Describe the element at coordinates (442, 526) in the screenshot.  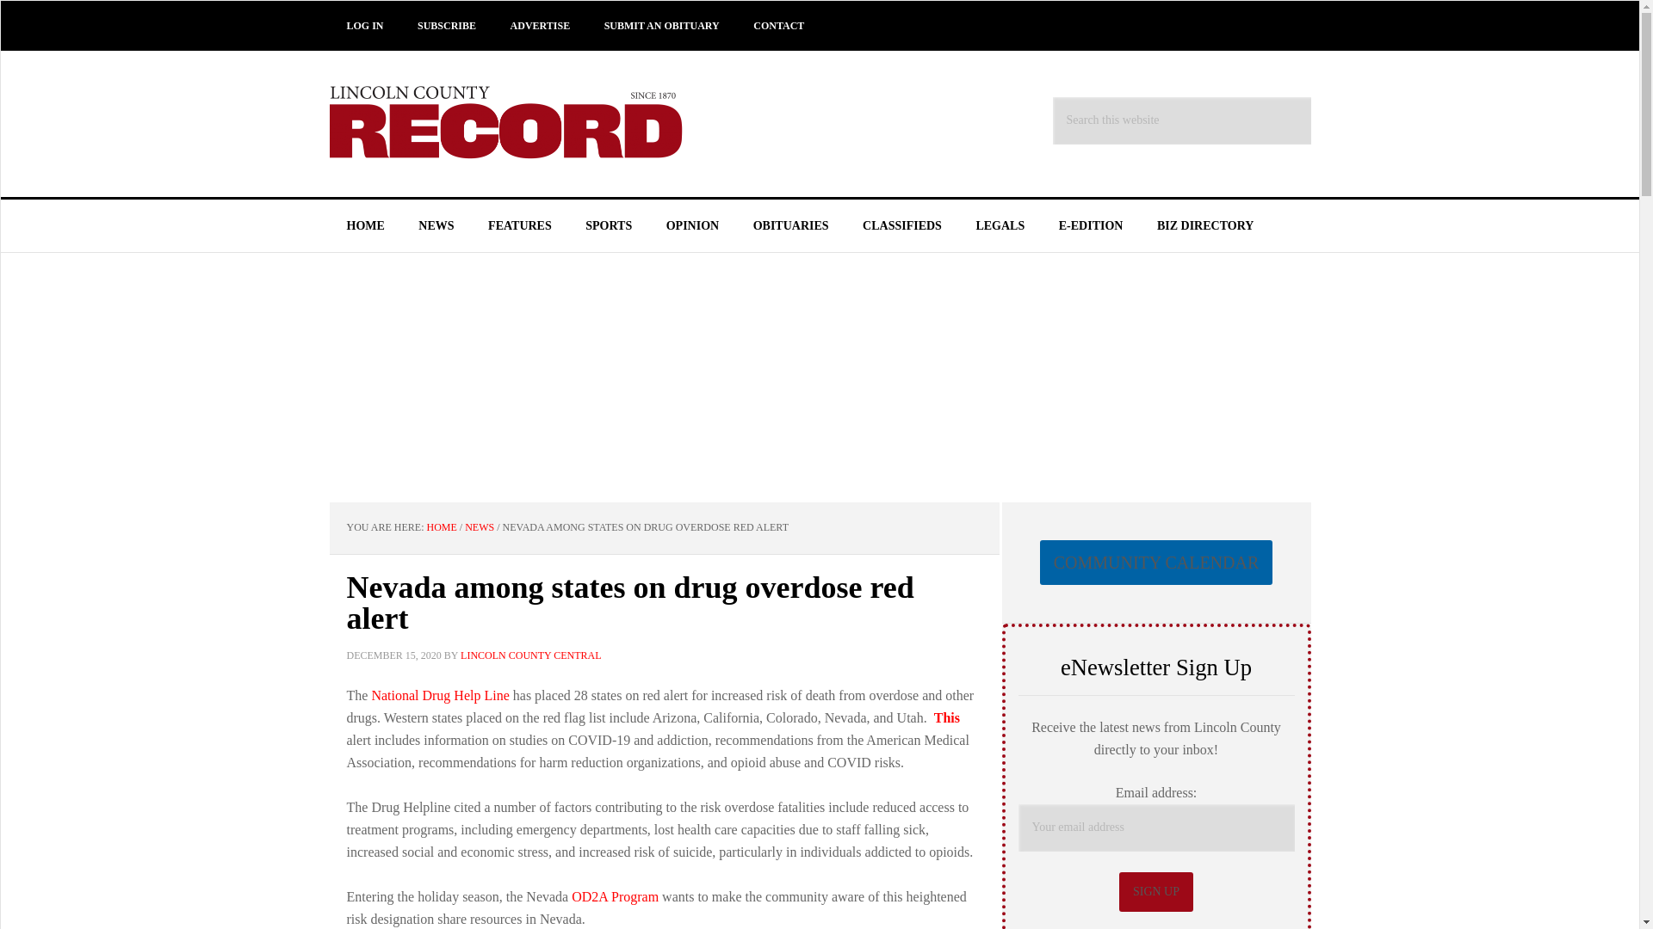
I see `HOME` at that location.